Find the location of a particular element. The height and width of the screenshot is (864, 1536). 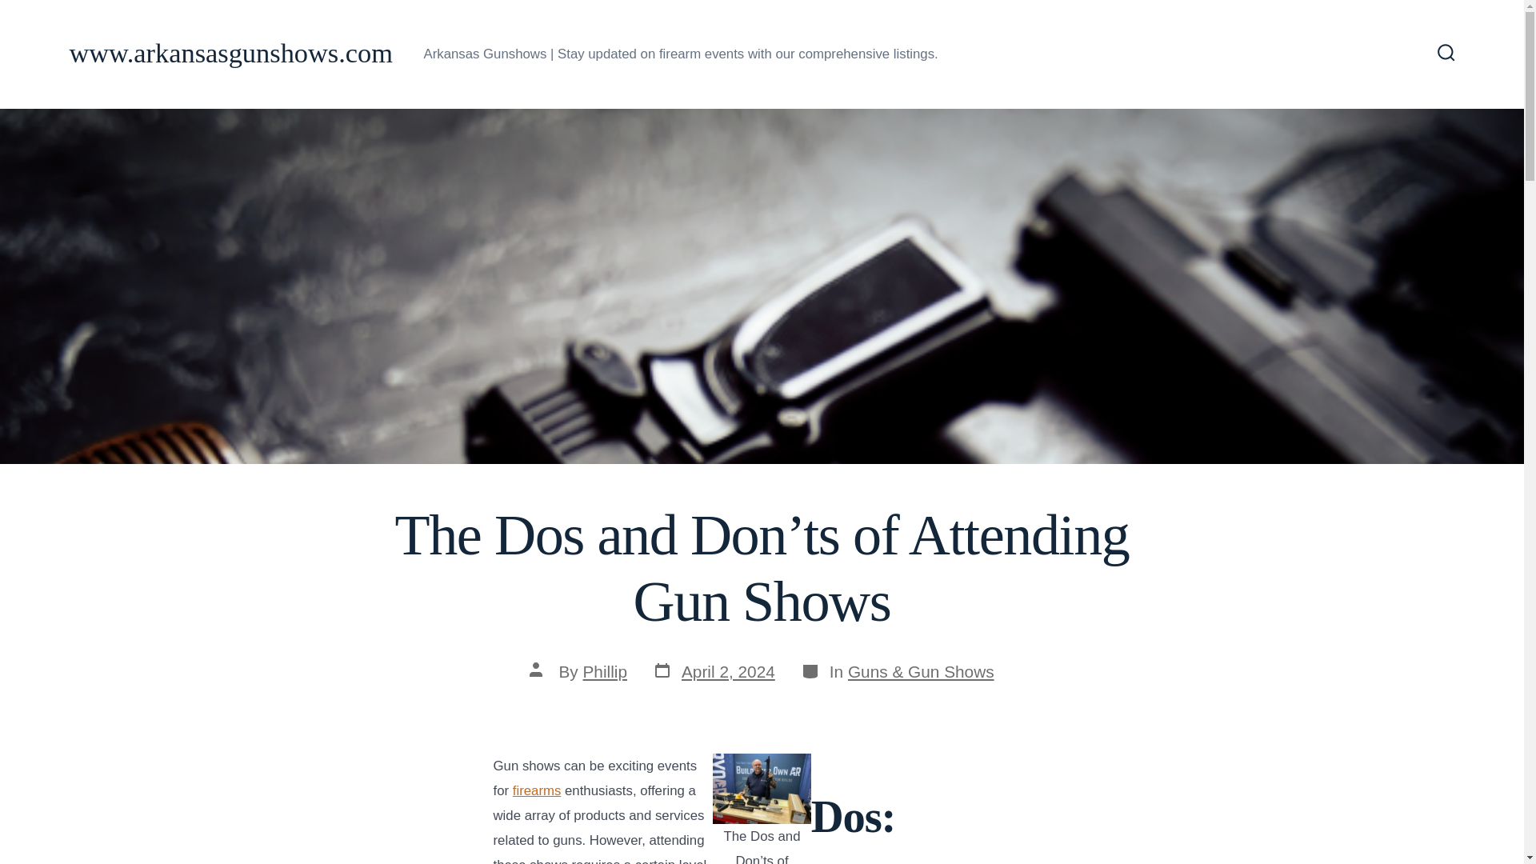

firearms is located at coordinates (538, 790).